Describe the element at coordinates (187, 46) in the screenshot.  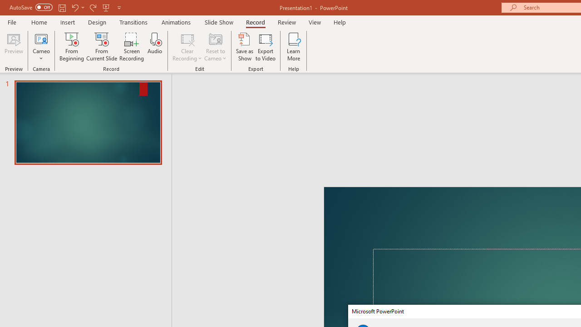
I see `Clear Recording` at that location.